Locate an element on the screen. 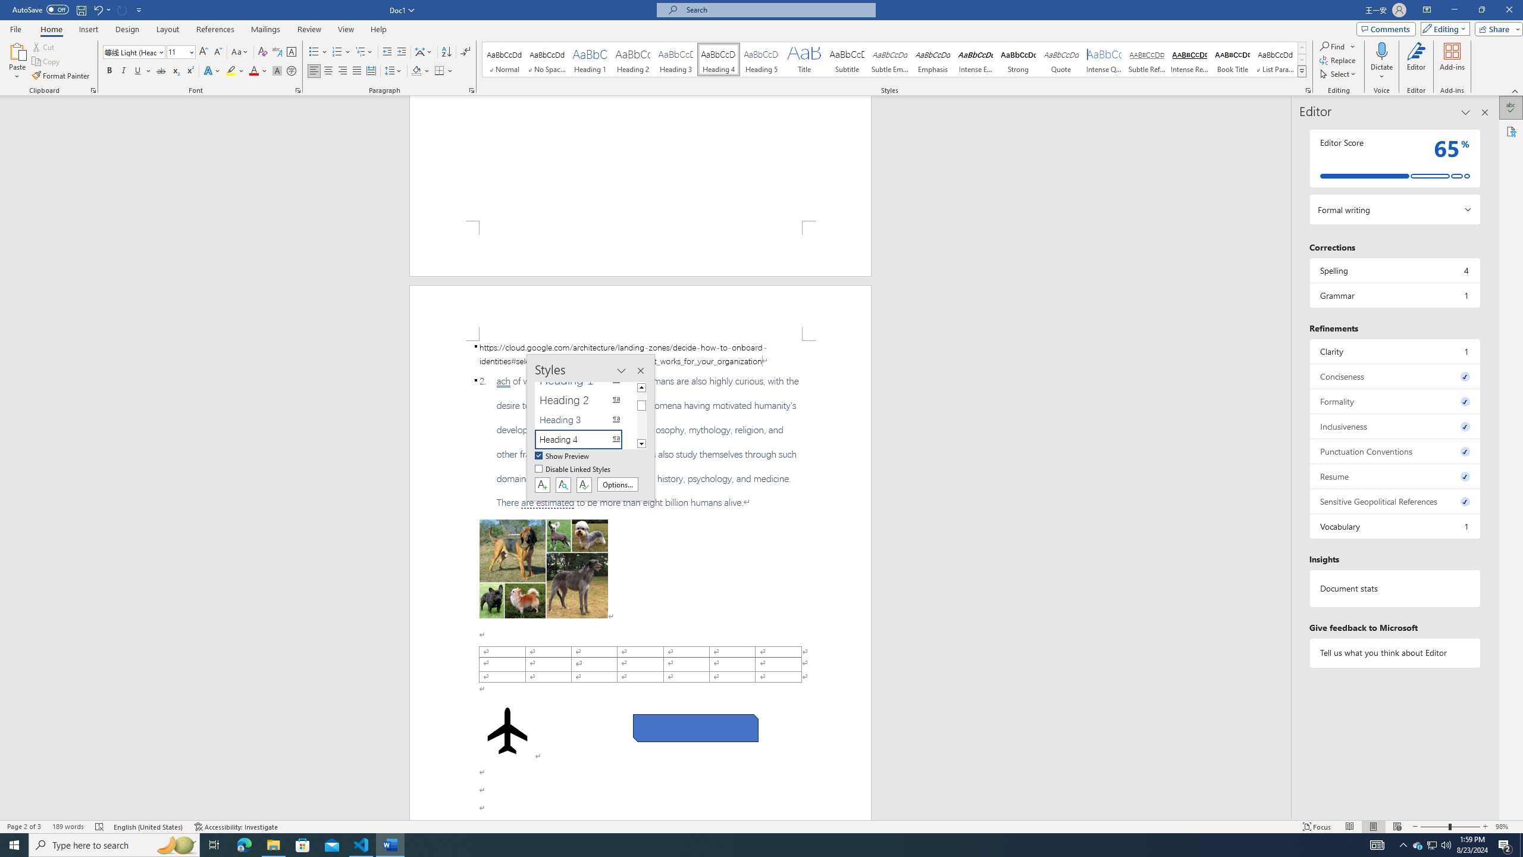 This screenshot has width=1523, height=857. Title is located at coordinates (804, 60).